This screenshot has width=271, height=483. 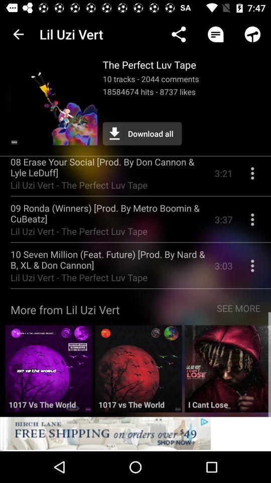 What do you see at coordinates (139, 372) in the screenshot?
I see `to choose highlighted music` at bounding box center [139, 372].